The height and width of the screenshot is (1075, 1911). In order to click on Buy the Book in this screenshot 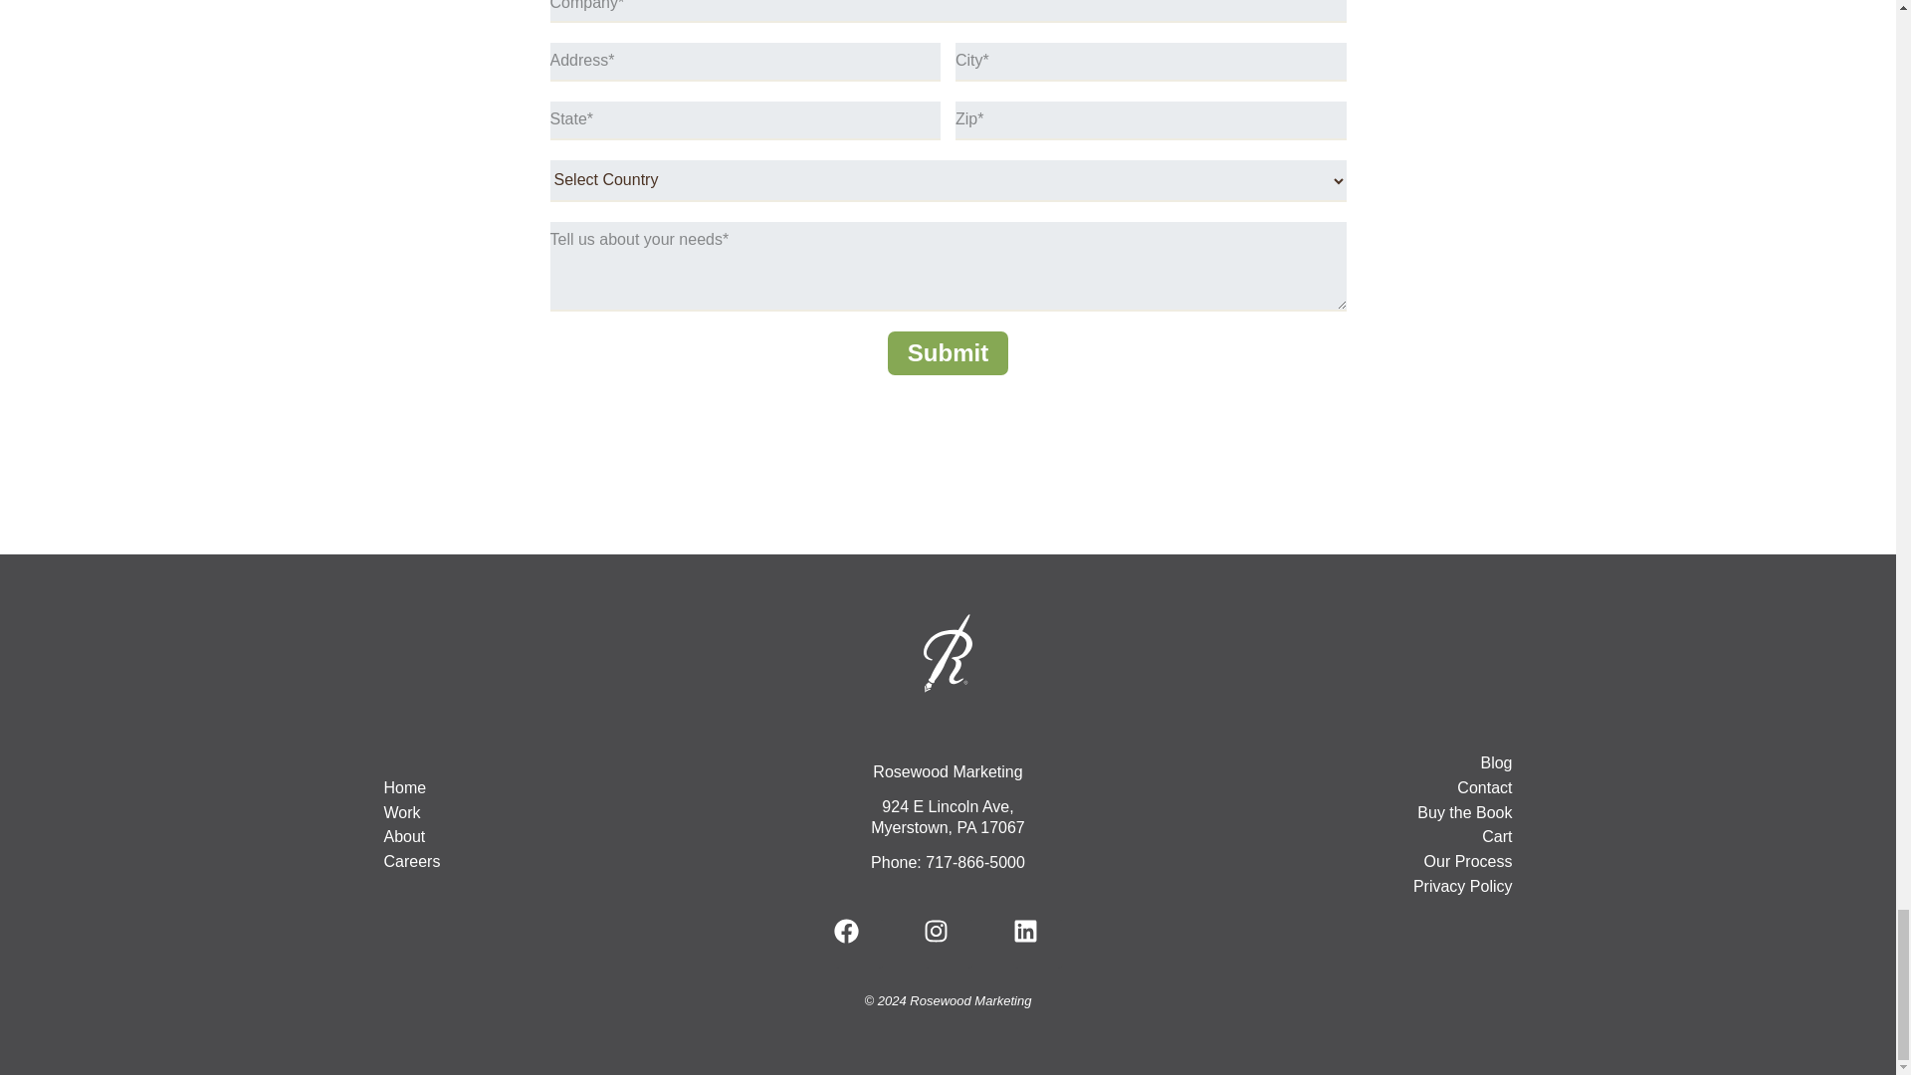, I will do `click(1401, 813)`.